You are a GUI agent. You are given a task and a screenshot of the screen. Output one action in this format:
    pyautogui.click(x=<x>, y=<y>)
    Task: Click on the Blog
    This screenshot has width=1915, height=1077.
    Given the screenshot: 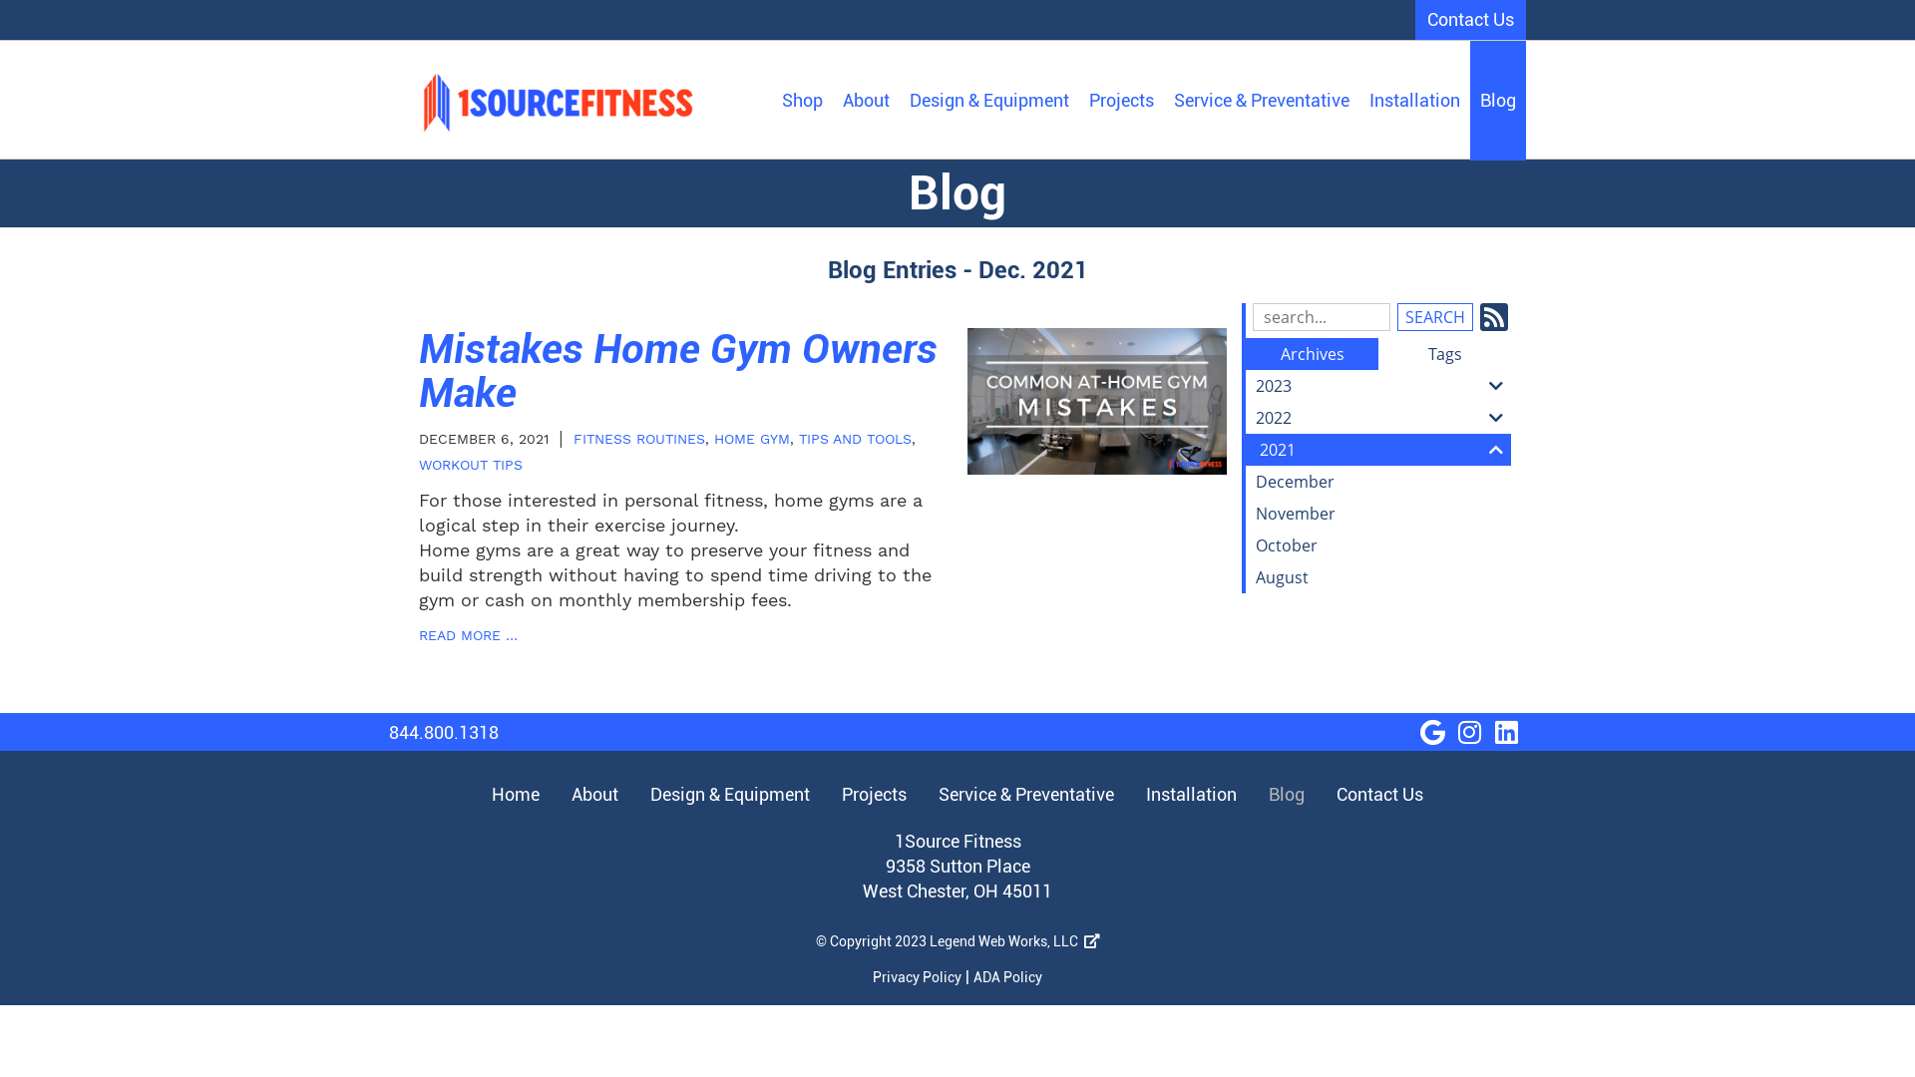 What is the action you would take?
    pyautogui.click(x=1287, y=794)
    